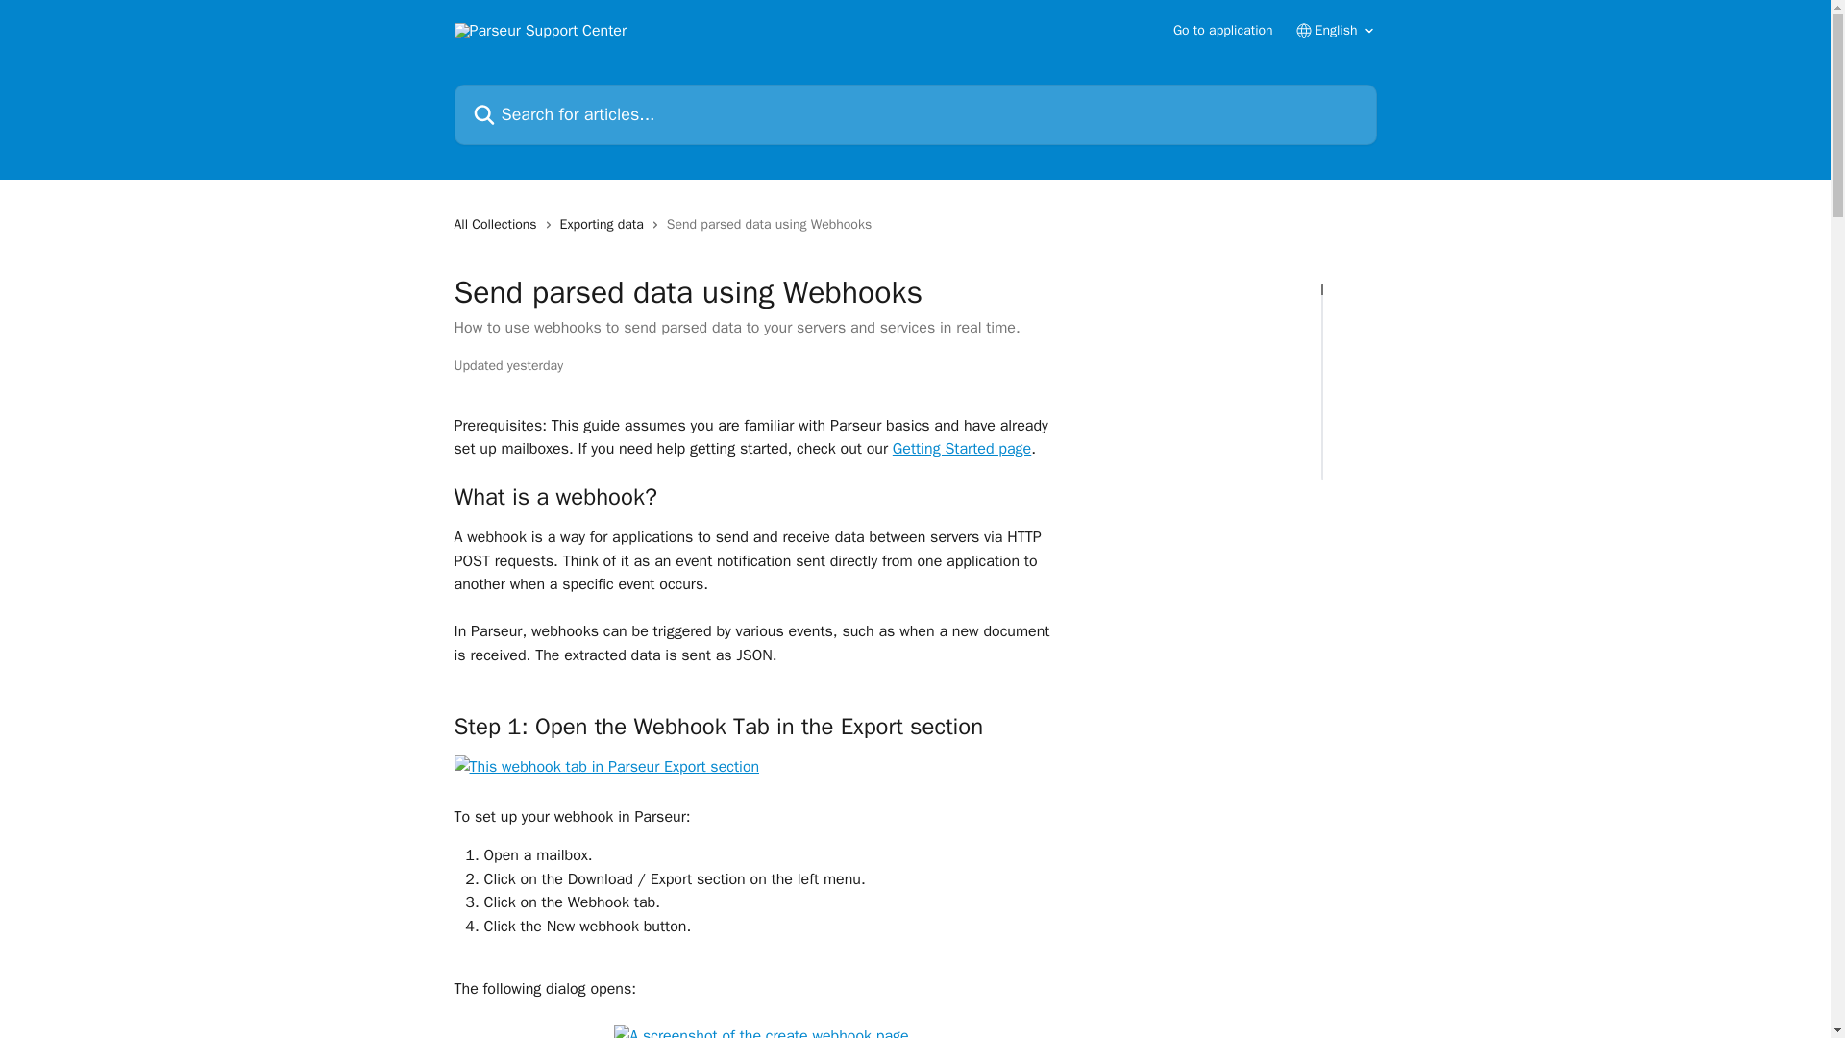 The image size is (1845, 1038). I want to click on Go to application, so click(1222, 30).